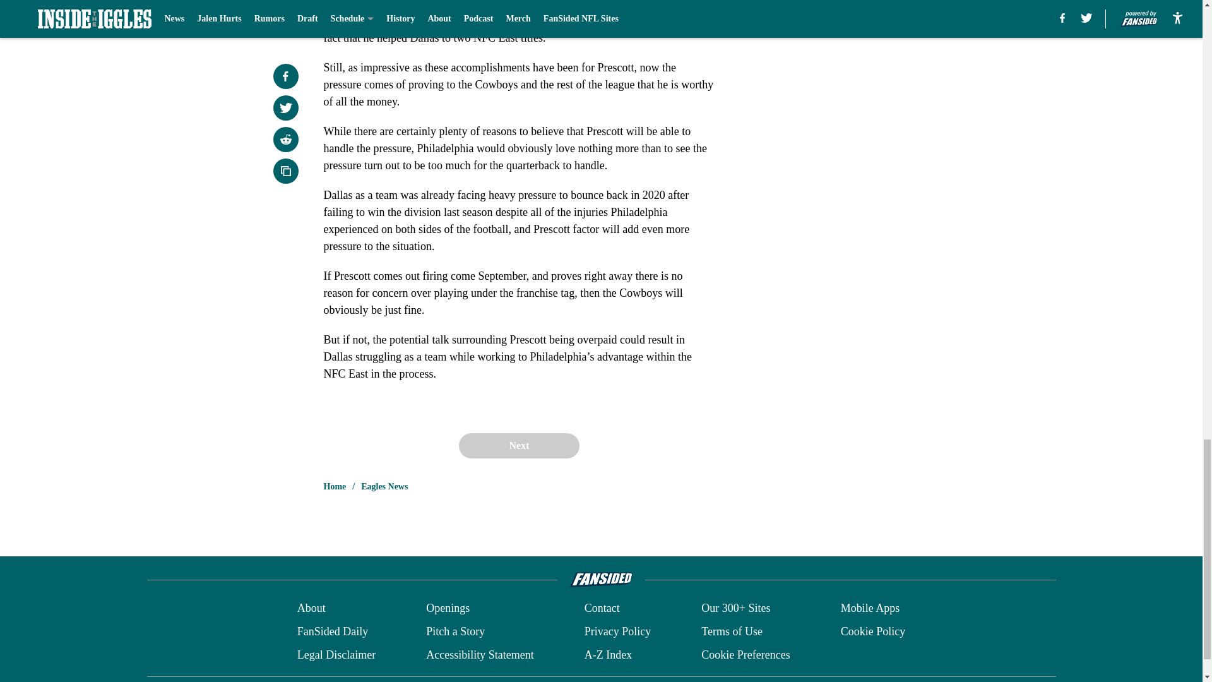  I want to click on Privacy Policy, so click(617, 631).